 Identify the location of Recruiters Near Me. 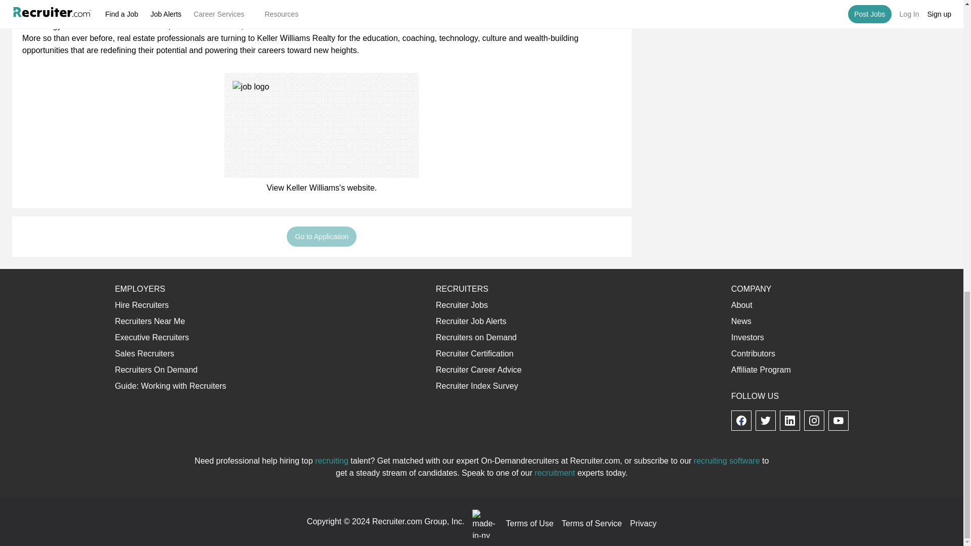
(150, 321).